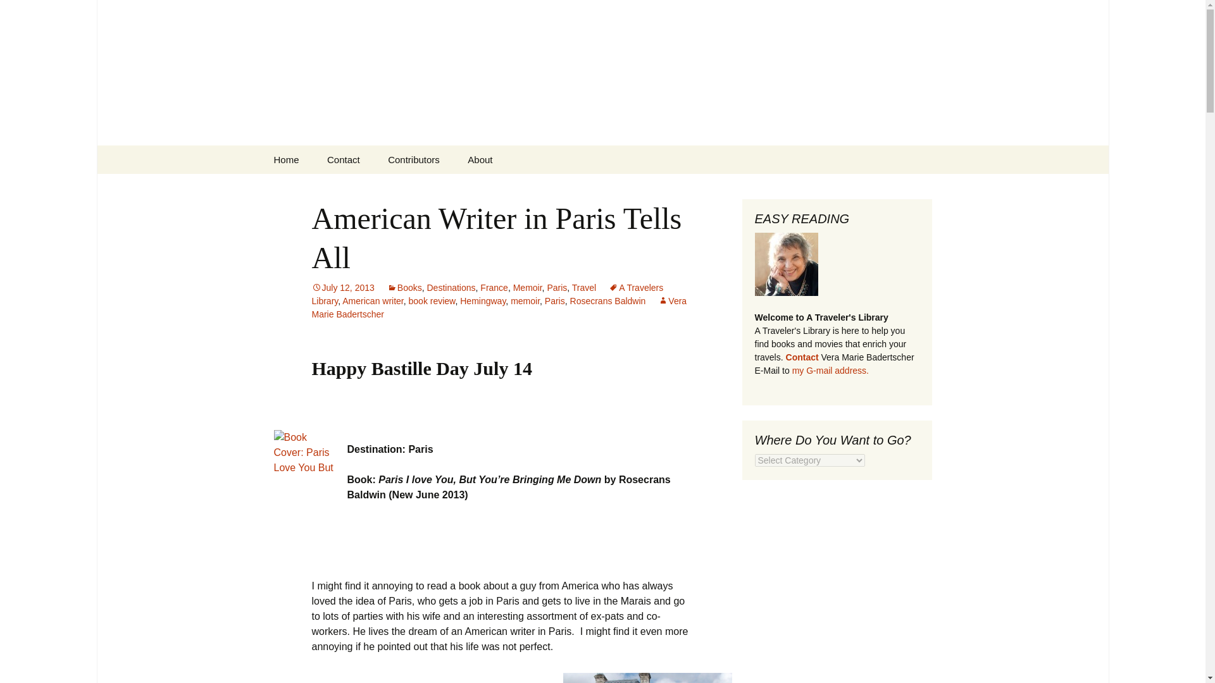 The width and height of the screenshot is (1215, 683). What do you see at coordinates (554, 300) in the screenshot?
I see `Paris` at bounding box center [554, 300].